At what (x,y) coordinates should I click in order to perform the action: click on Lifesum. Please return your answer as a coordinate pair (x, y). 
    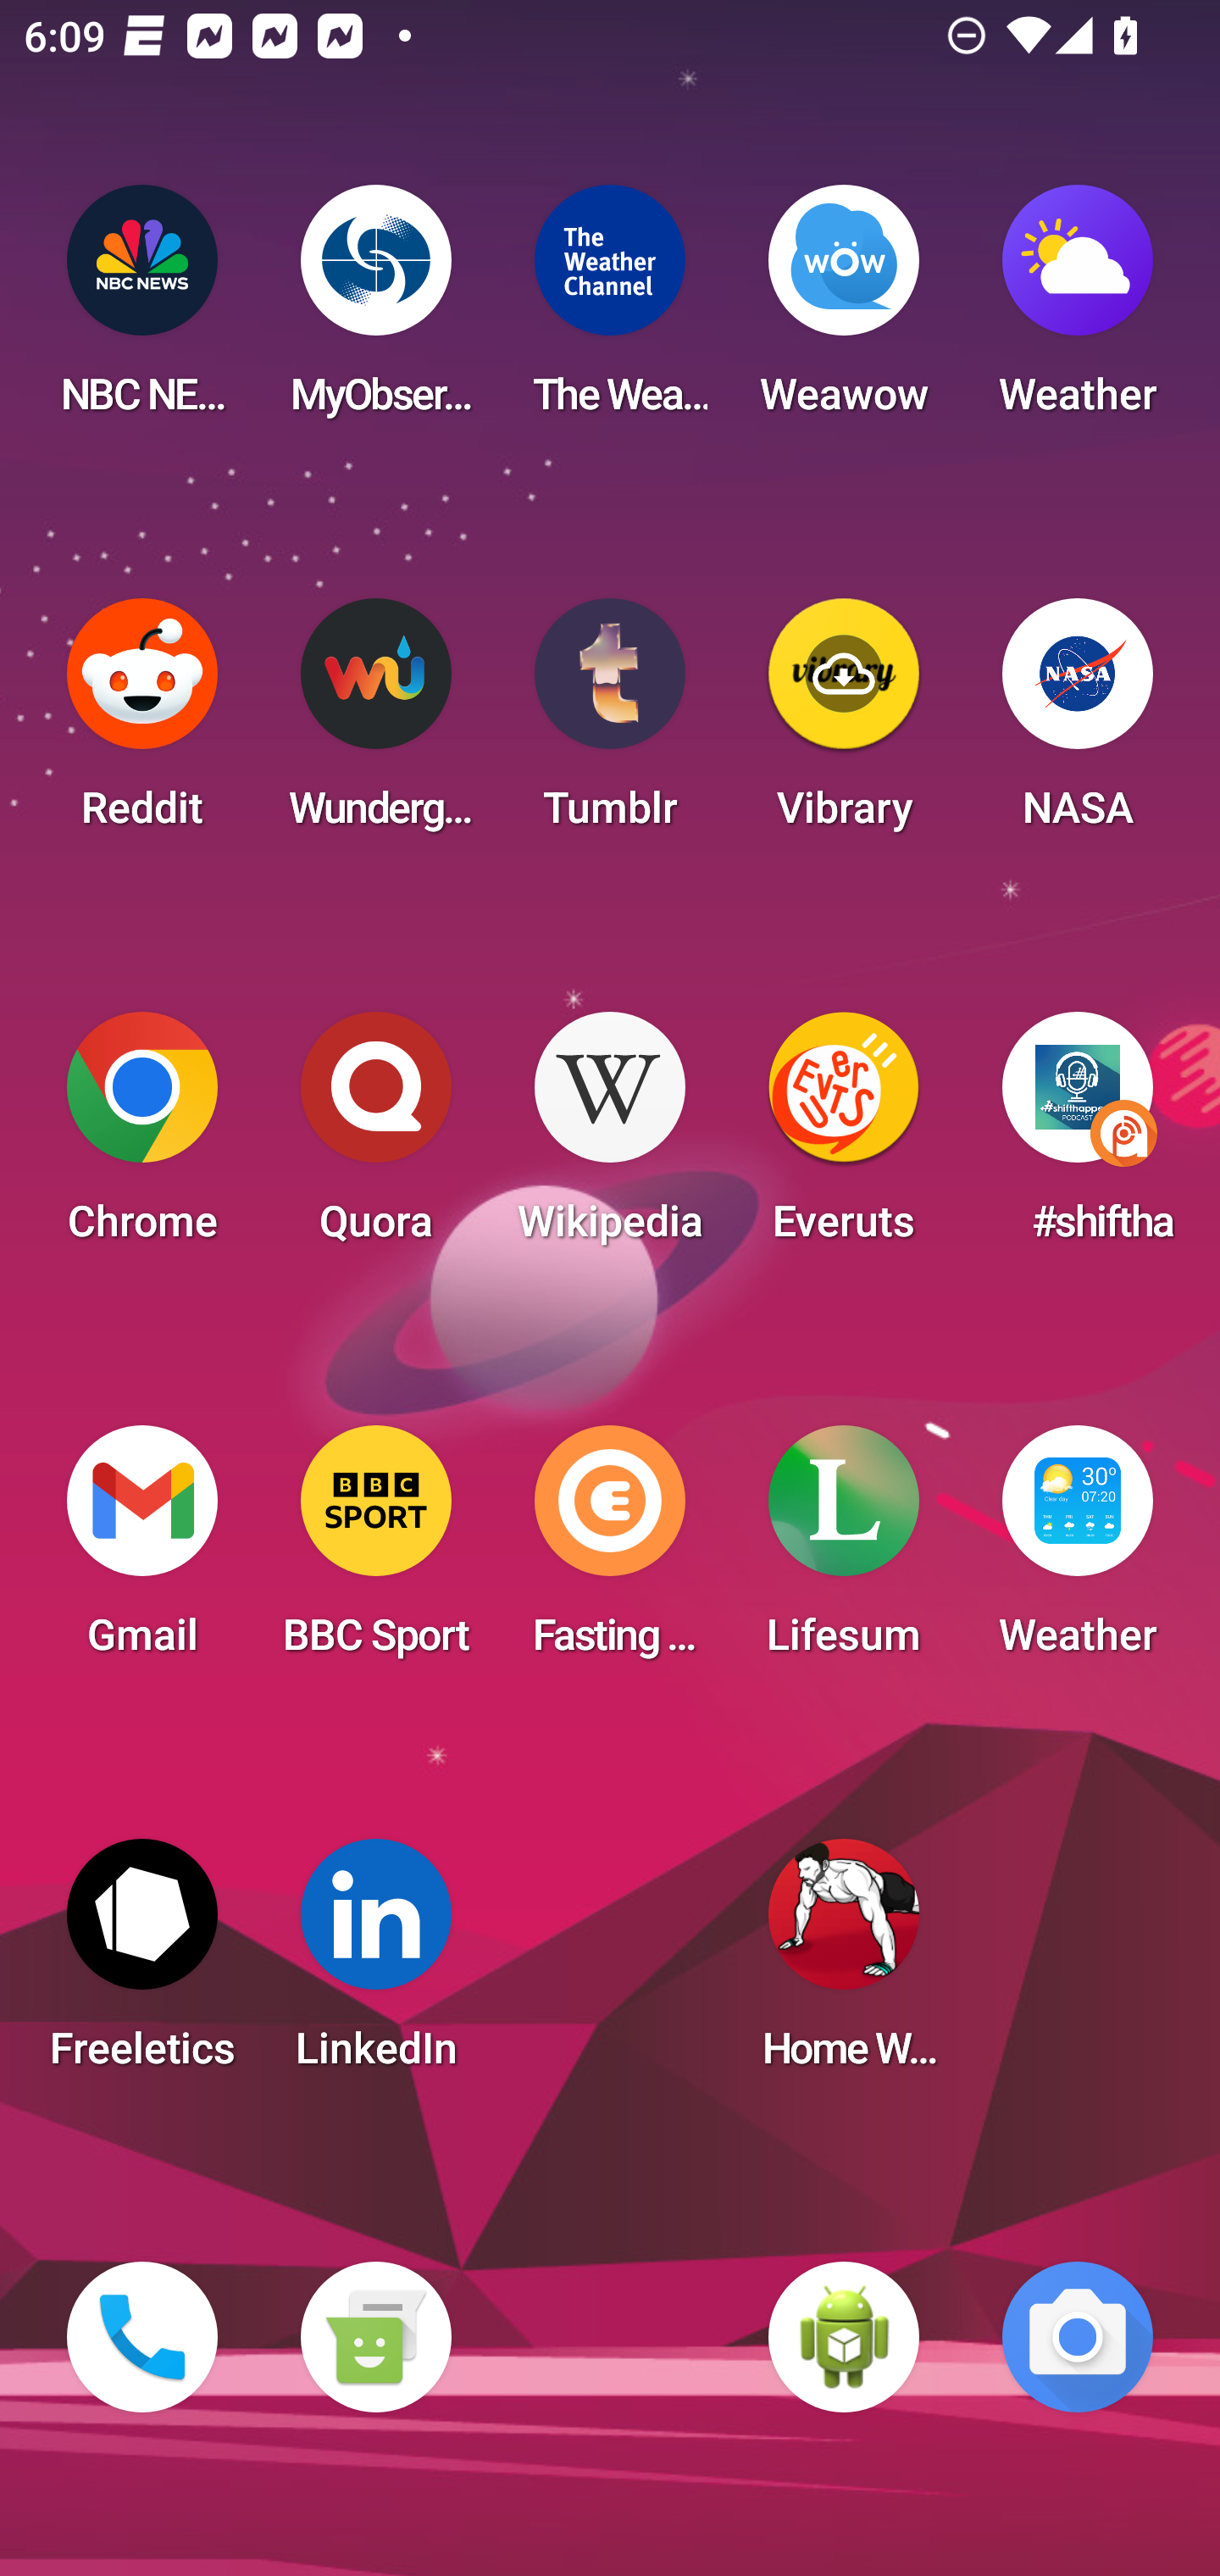
    Looking at the image, I should click on (844, 1551).